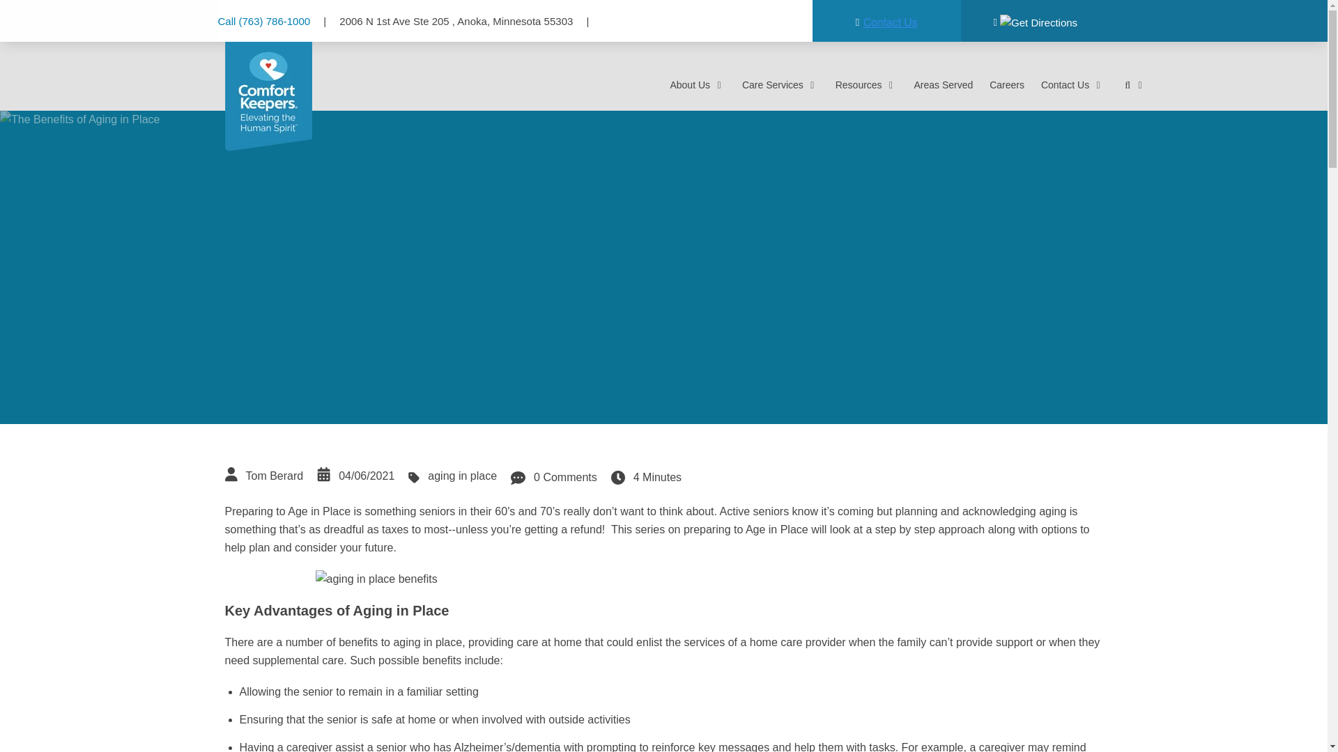  Describe the element at coordinates (780, 85) in the screenshot. I see `Care Services` at that location.